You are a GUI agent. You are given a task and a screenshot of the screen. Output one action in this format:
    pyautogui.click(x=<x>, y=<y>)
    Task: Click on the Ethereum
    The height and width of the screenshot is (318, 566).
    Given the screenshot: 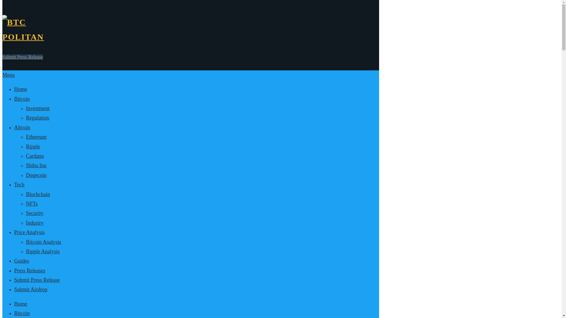 What is the action you would take?
    pyautogui.click(x=36, y=137)
    